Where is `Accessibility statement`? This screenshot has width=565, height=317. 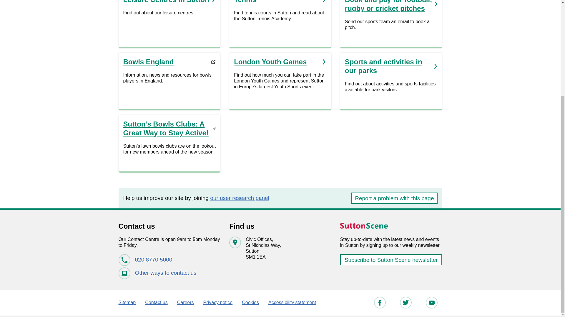 Accessibility statement is located at coordinates (169, 62).